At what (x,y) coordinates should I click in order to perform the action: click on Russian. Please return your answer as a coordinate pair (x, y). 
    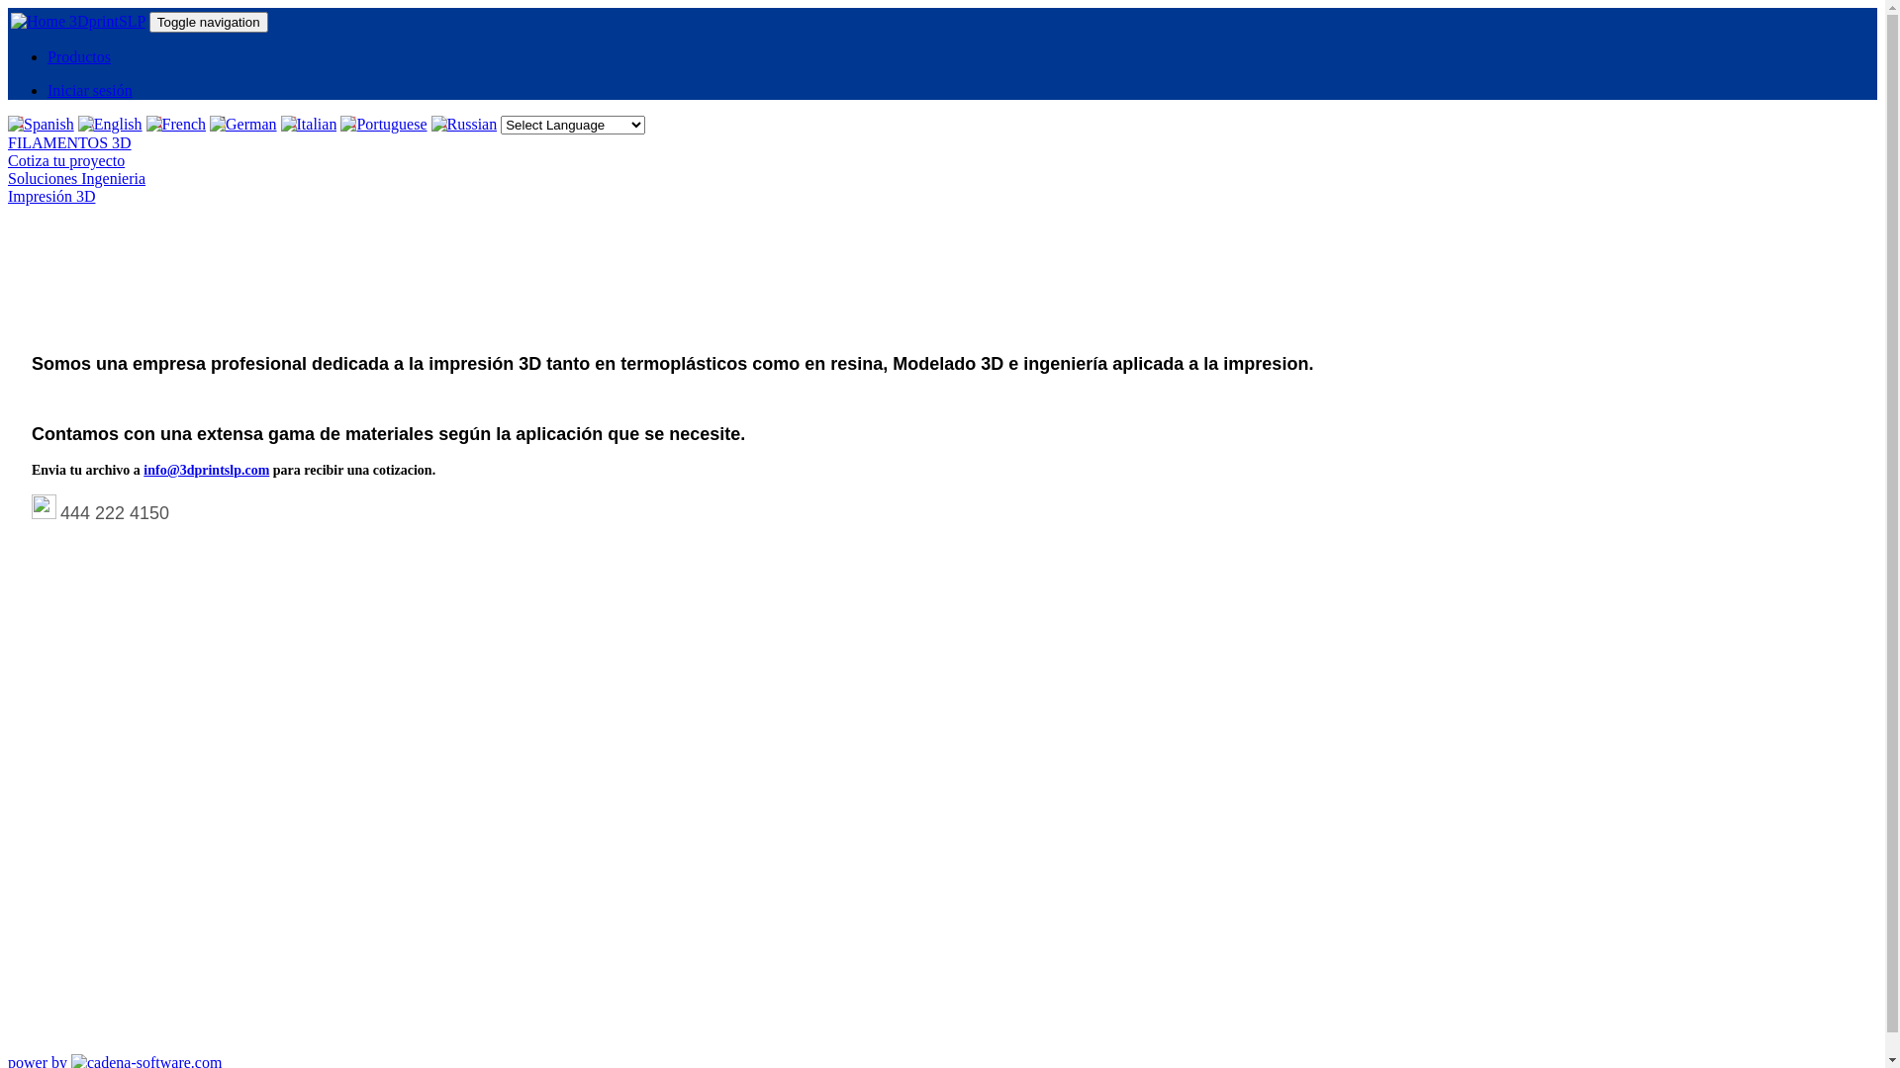
    Looking at the image, I should click on (465, 125).